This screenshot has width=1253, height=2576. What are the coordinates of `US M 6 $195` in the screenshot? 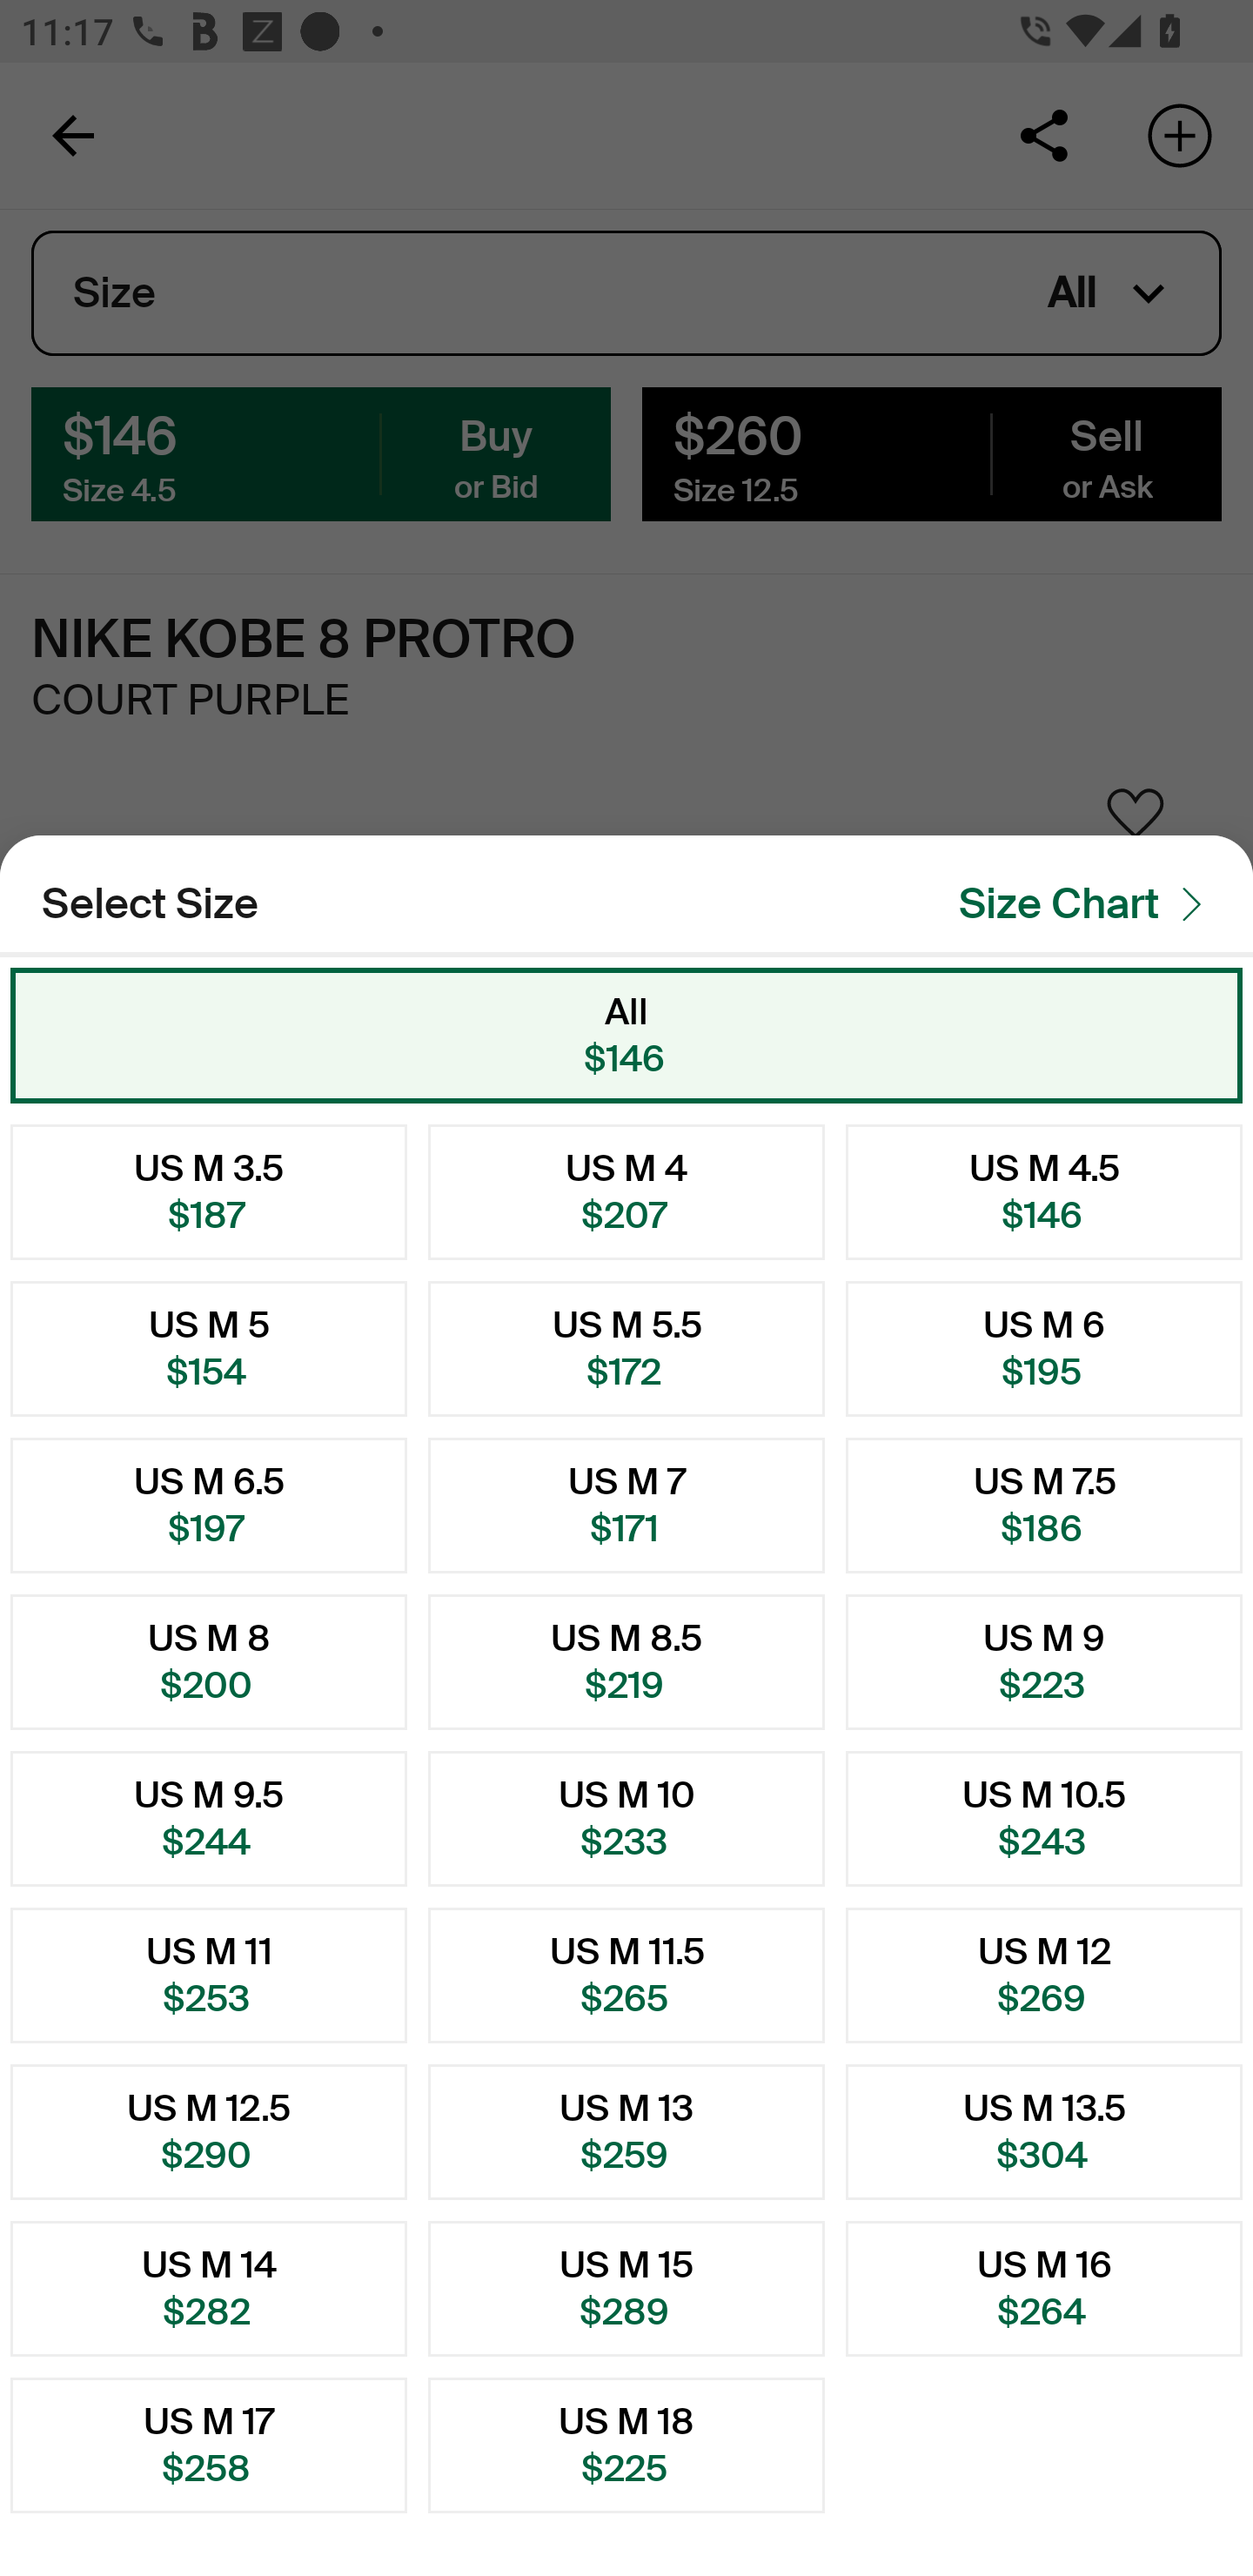 It's located at (1044, 1349).